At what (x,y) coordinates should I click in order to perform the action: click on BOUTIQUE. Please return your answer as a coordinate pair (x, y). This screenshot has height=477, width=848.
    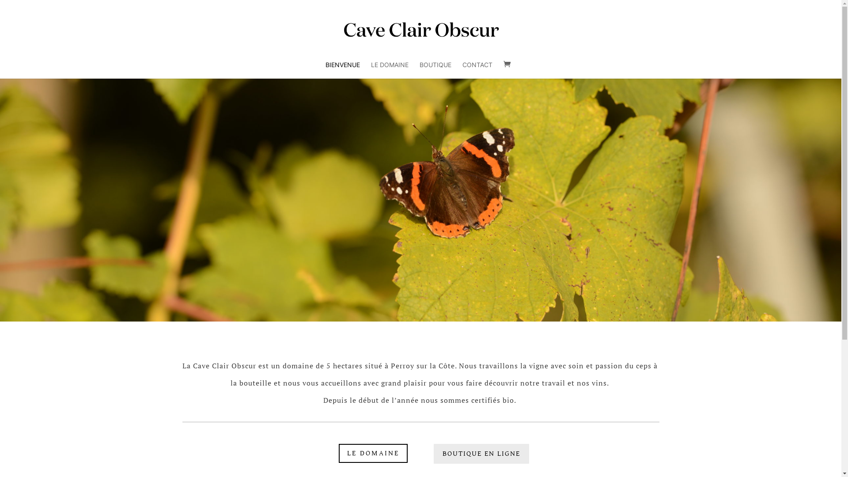
    Looking at the image, I should click on (435, 70).